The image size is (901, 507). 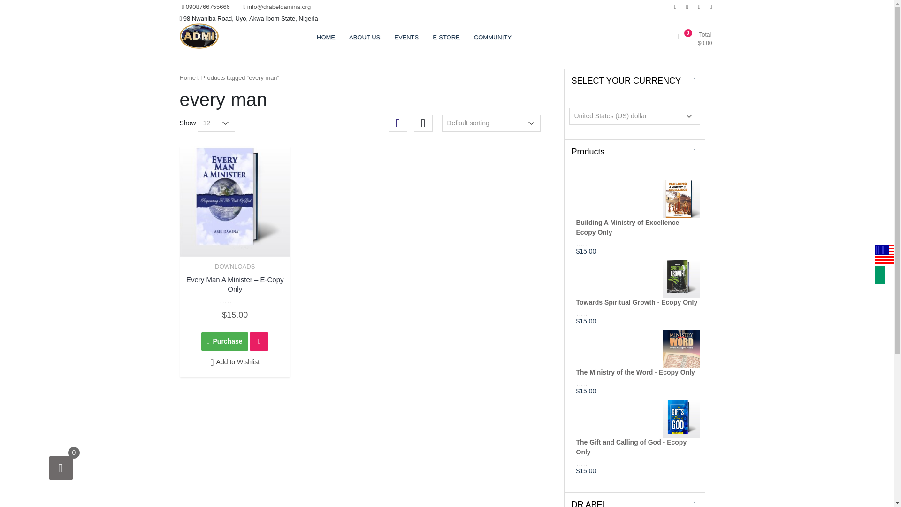 I want to click on No Review, so click(x=235, y=300).